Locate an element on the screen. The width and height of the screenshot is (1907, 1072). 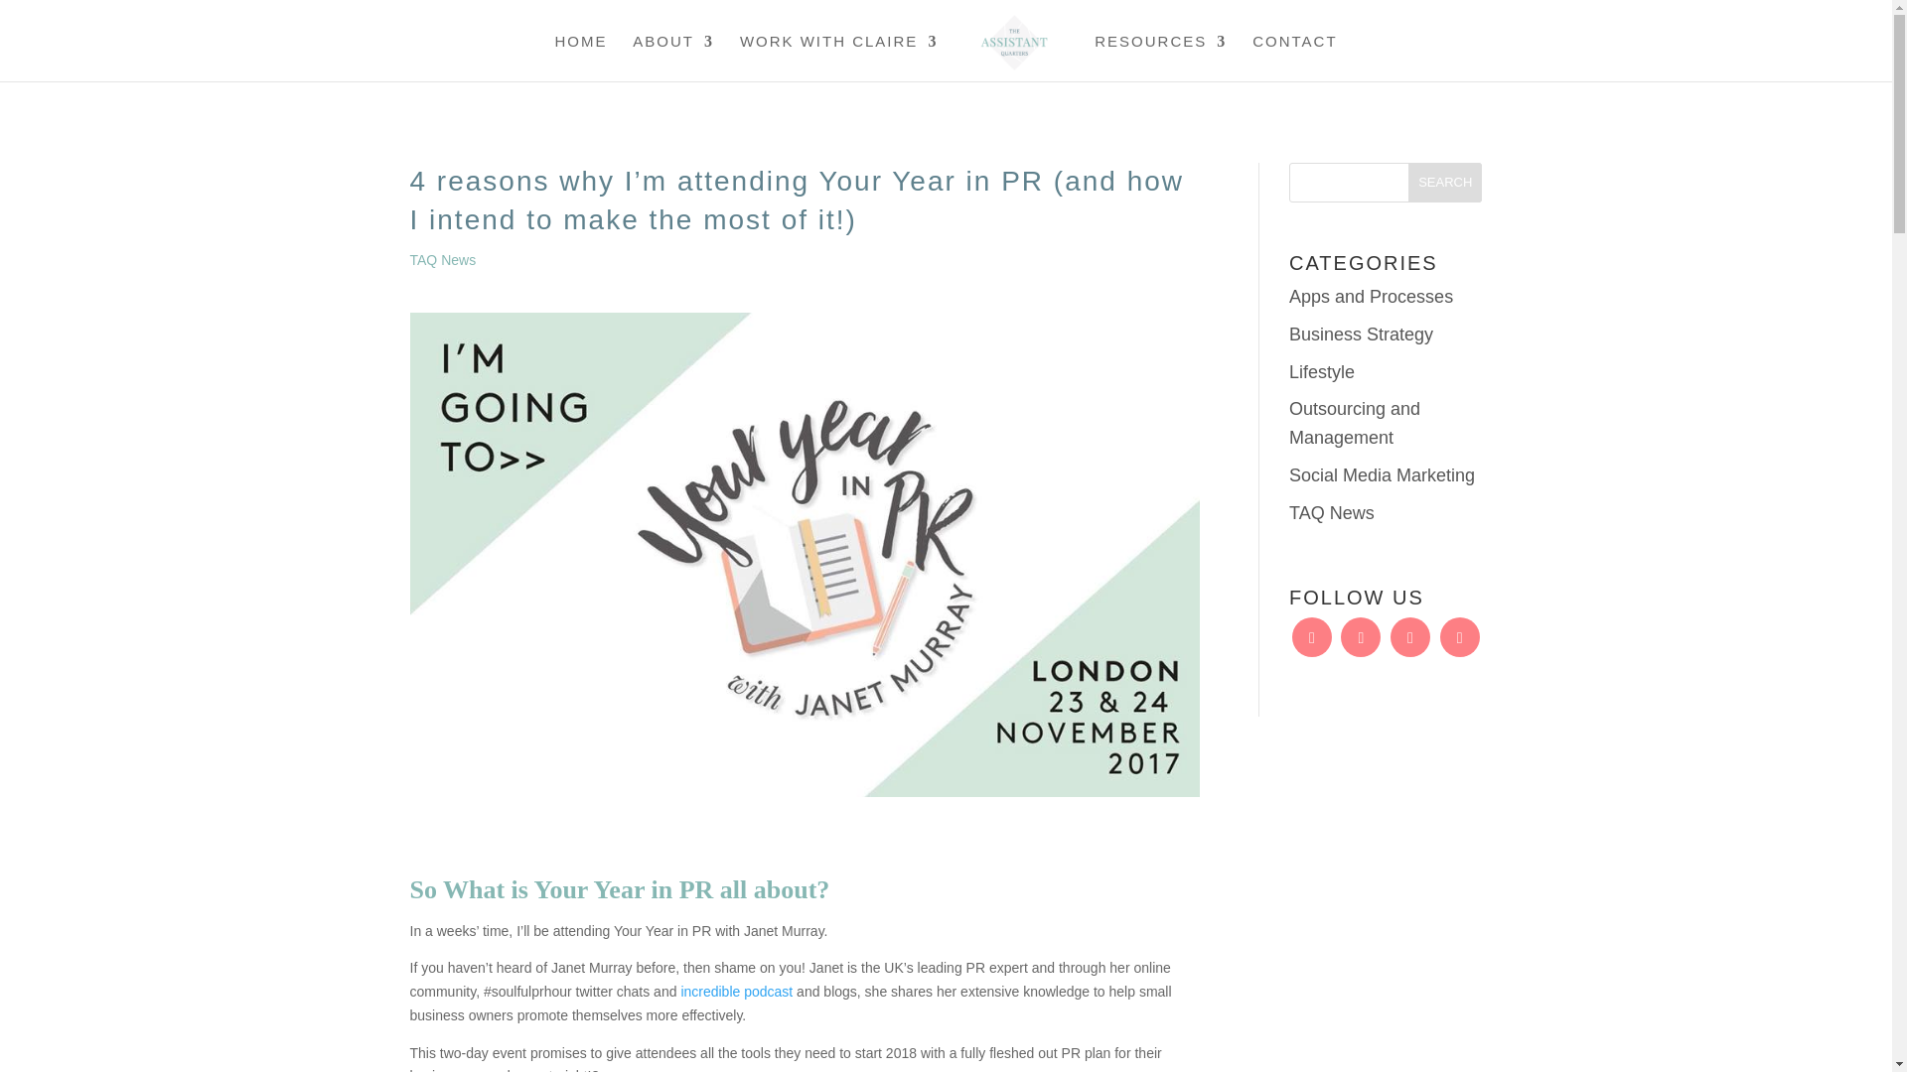
Business Strategy is located at coordinates (1361, 334).